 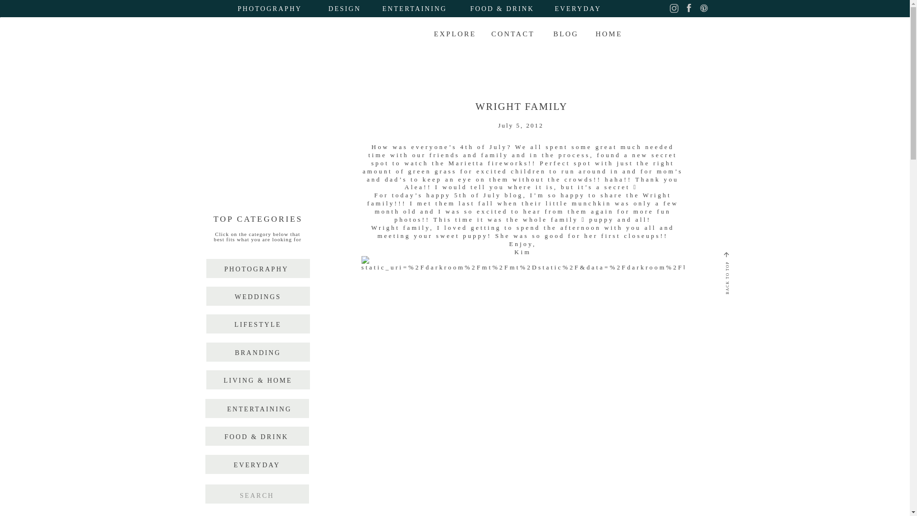 What do you see at coordinates (757, 251) in the screenshot?
I see `BACK TO TOP` at bounding box center [757, 251].